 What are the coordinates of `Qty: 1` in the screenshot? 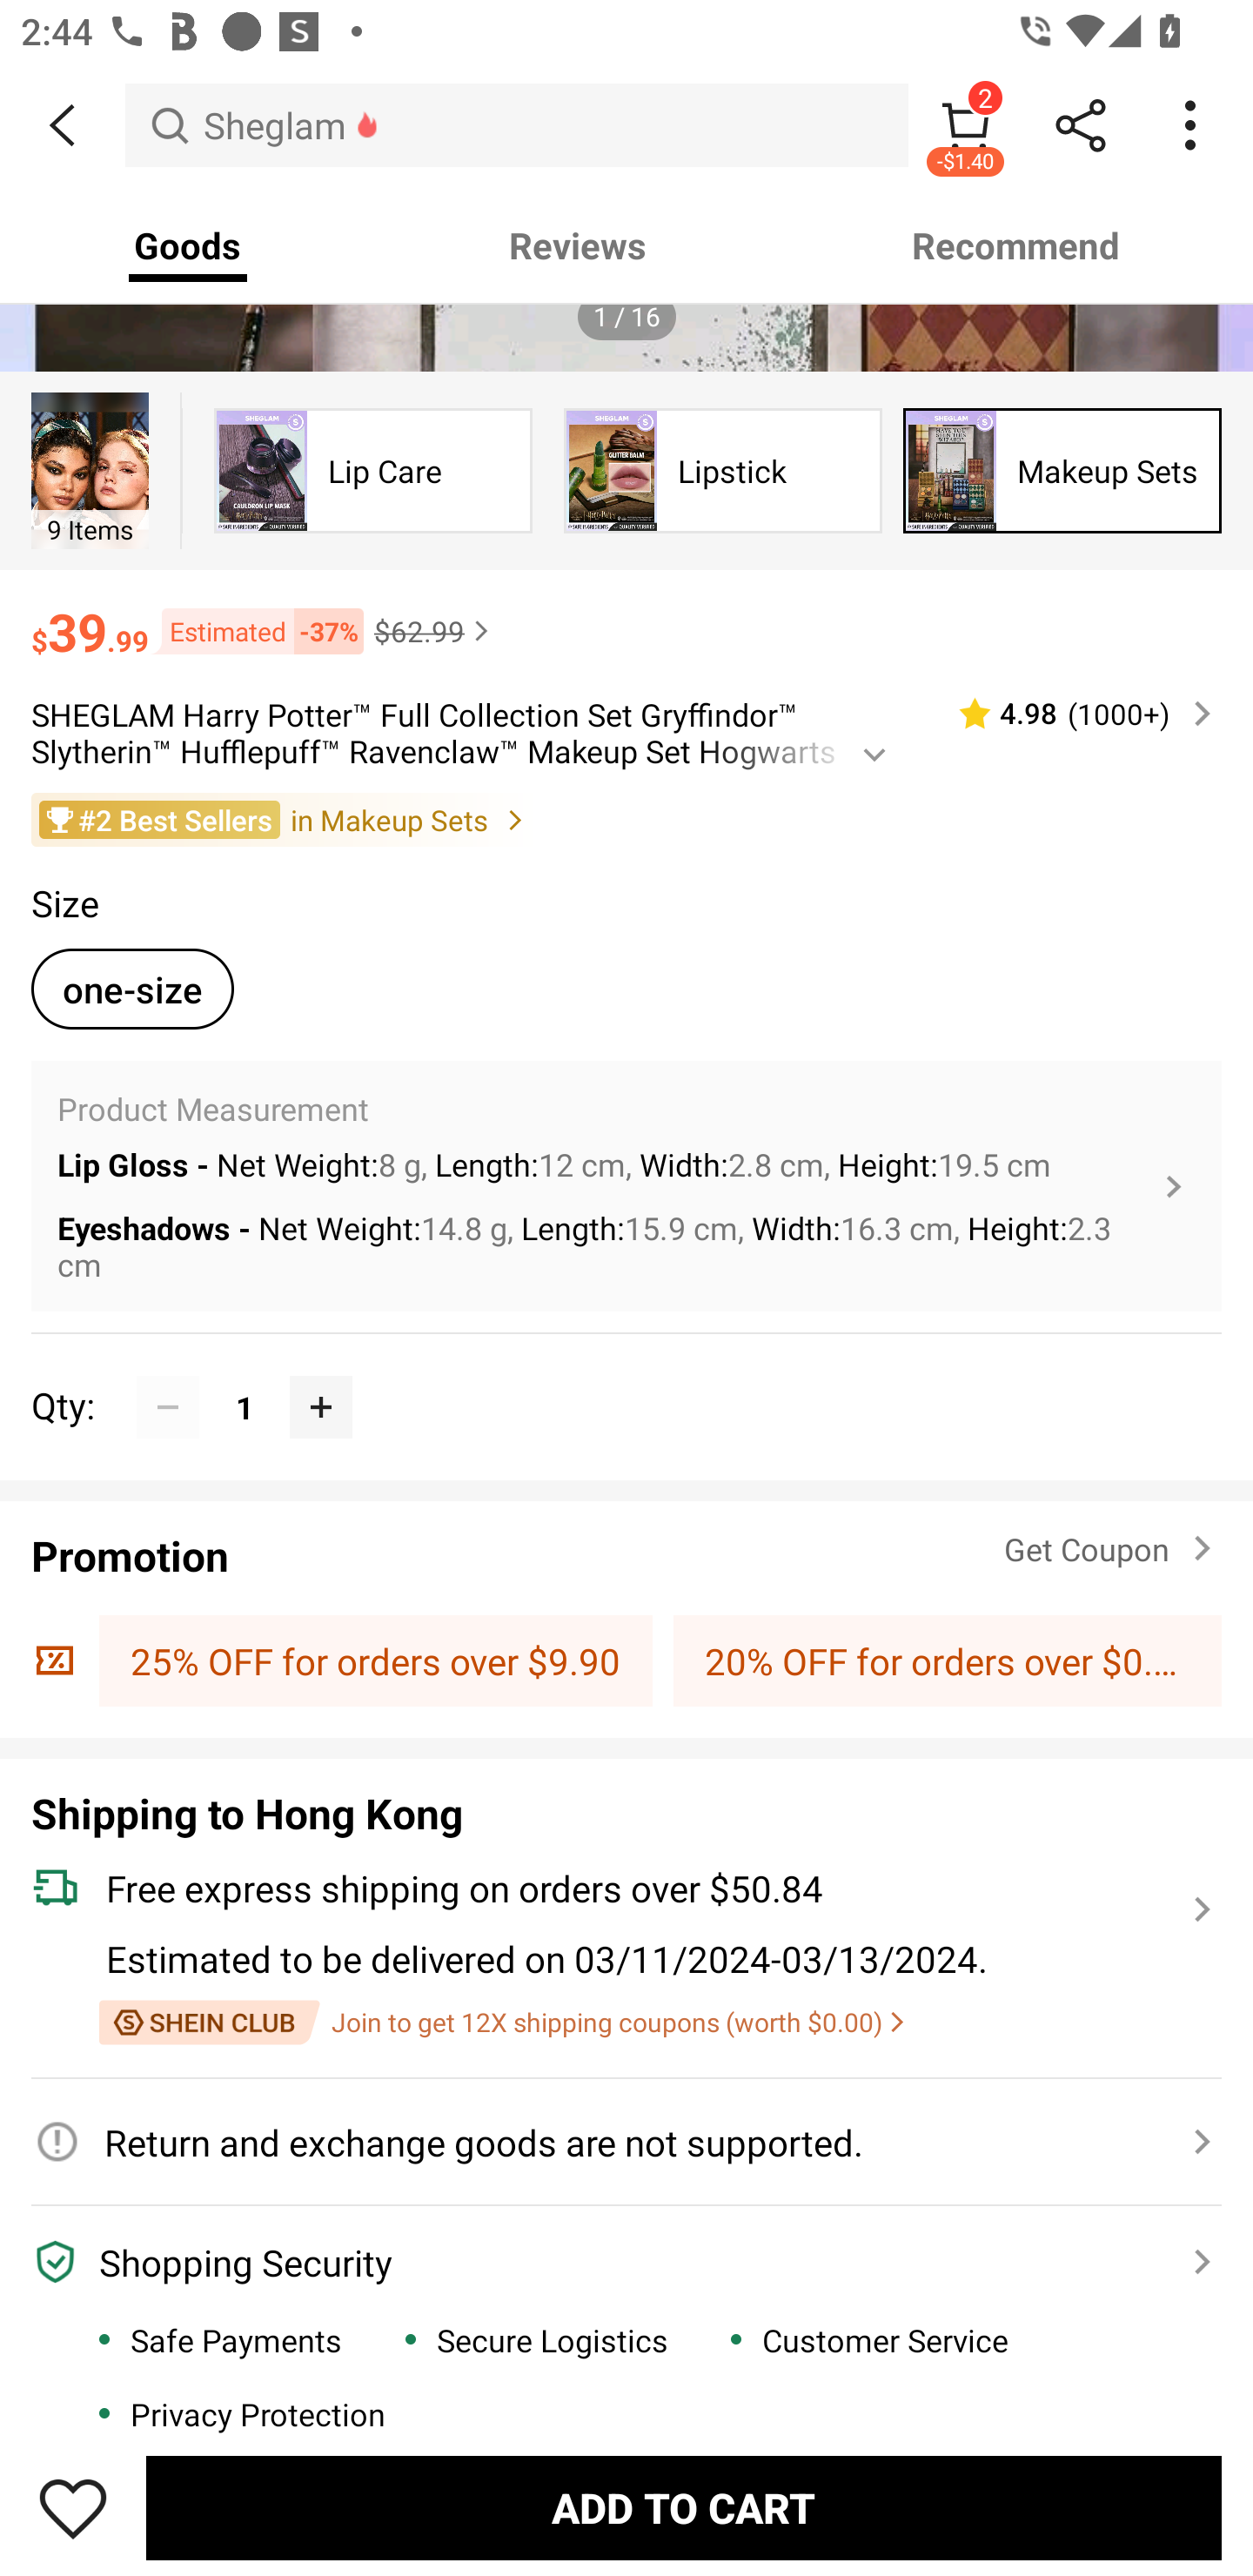 It's located at (626, 1373).